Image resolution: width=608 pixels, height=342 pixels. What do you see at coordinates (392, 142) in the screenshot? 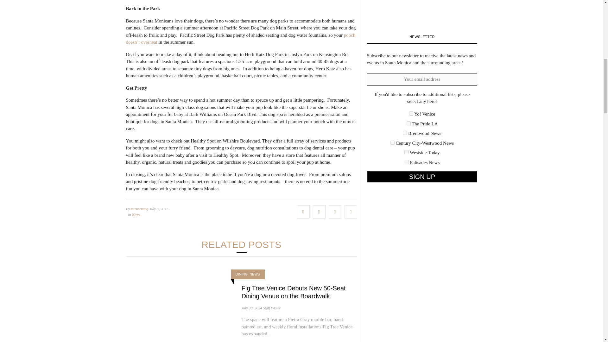
I see `5fac618226` at bounding box center [392, 142].